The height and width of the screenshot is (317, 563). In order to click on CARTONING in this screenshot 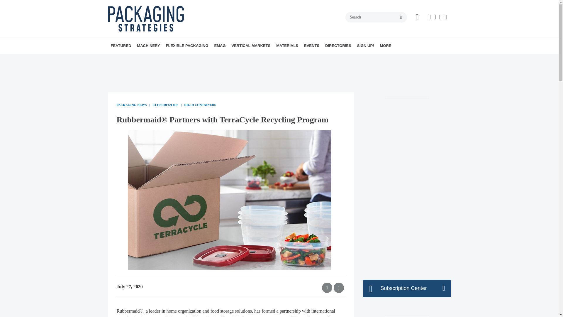, I will do `click(177, 58)`.